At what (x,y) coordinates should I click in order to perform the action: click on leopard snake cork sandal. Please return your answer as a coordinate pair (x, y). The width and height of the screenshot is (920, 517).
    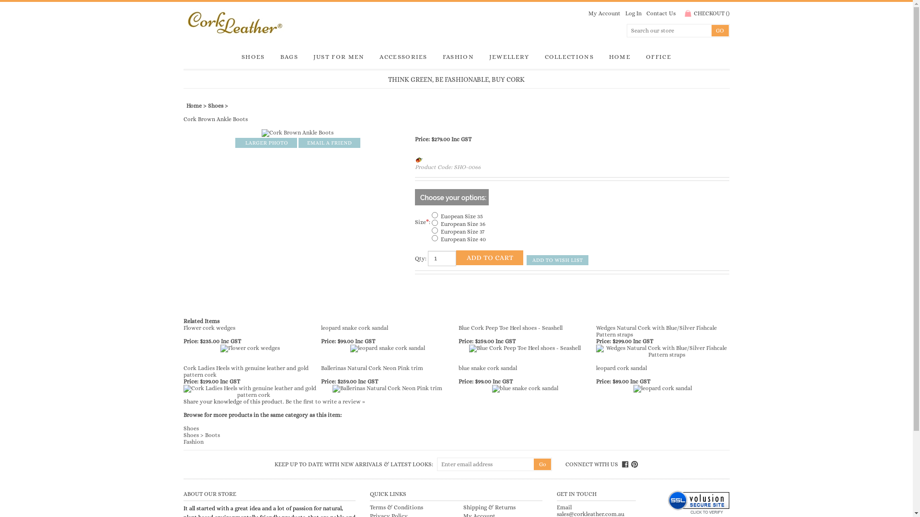
    Looking at the image, I should click on (388, 348).